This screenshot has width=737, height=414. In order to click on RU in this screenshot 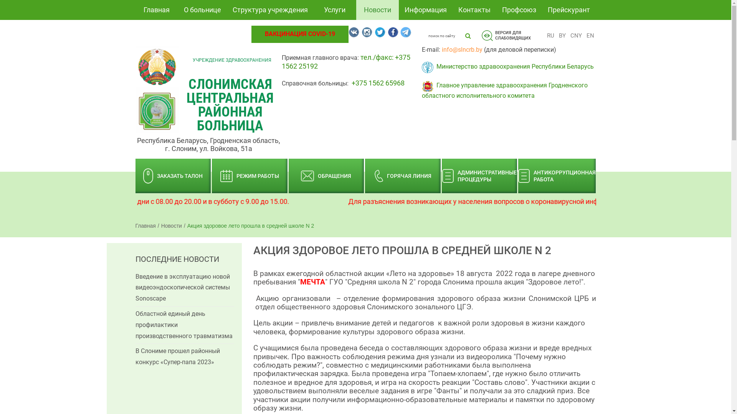, I will do `click(550, 36)`.